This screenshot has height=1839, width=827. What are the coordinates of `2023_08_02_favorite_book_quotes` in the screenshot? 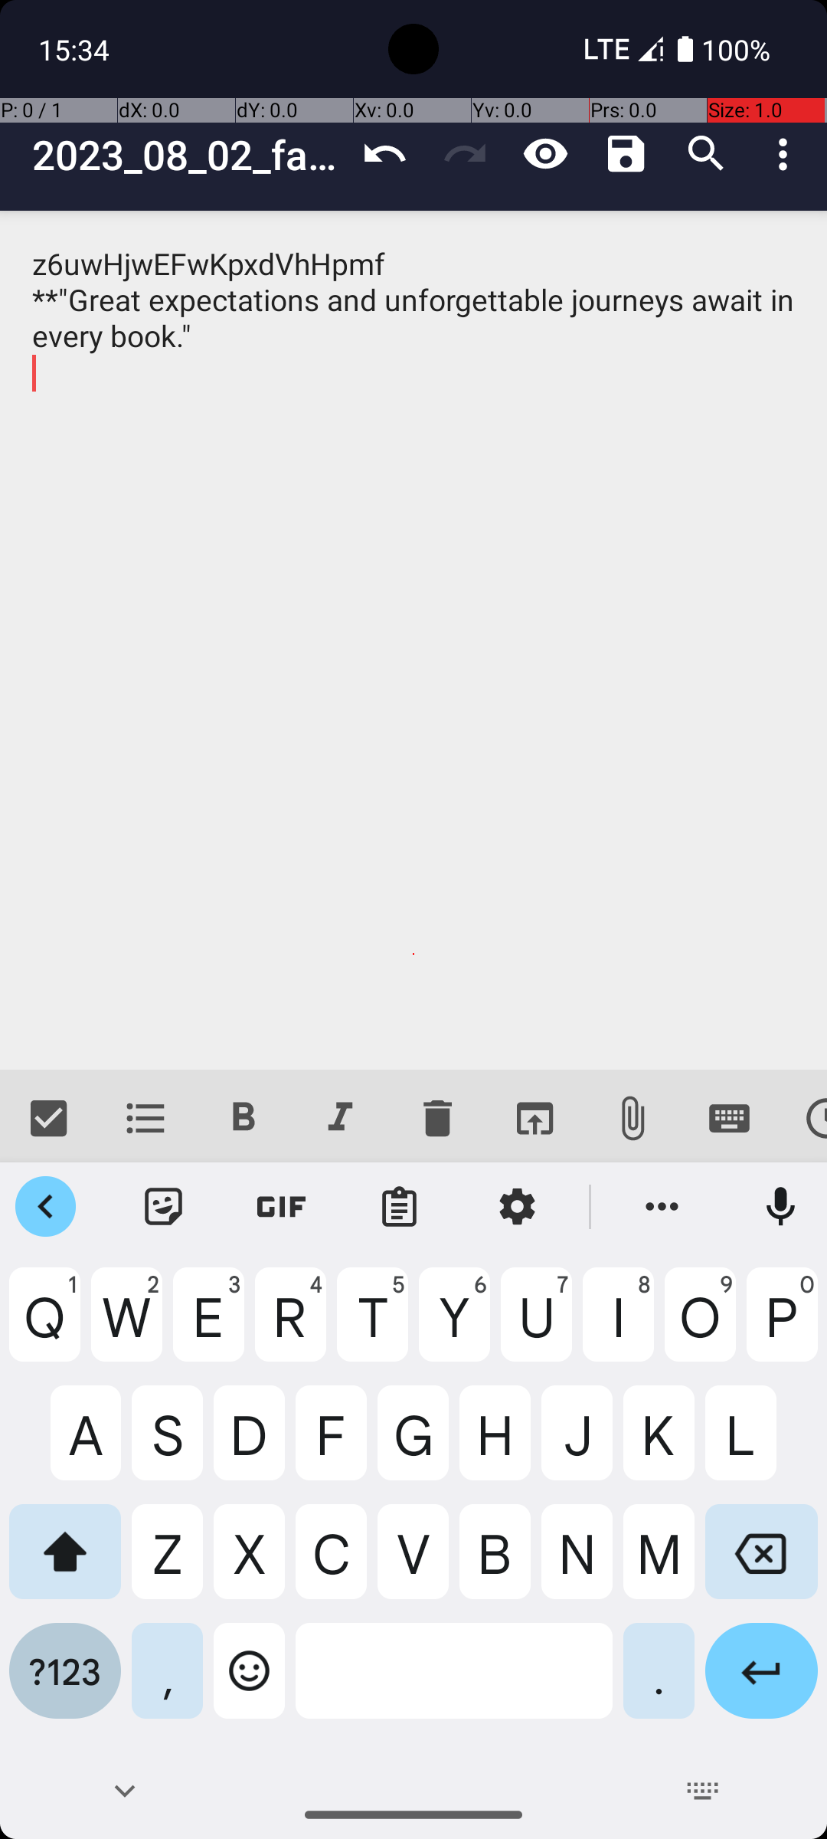 It's located at (188, 155).